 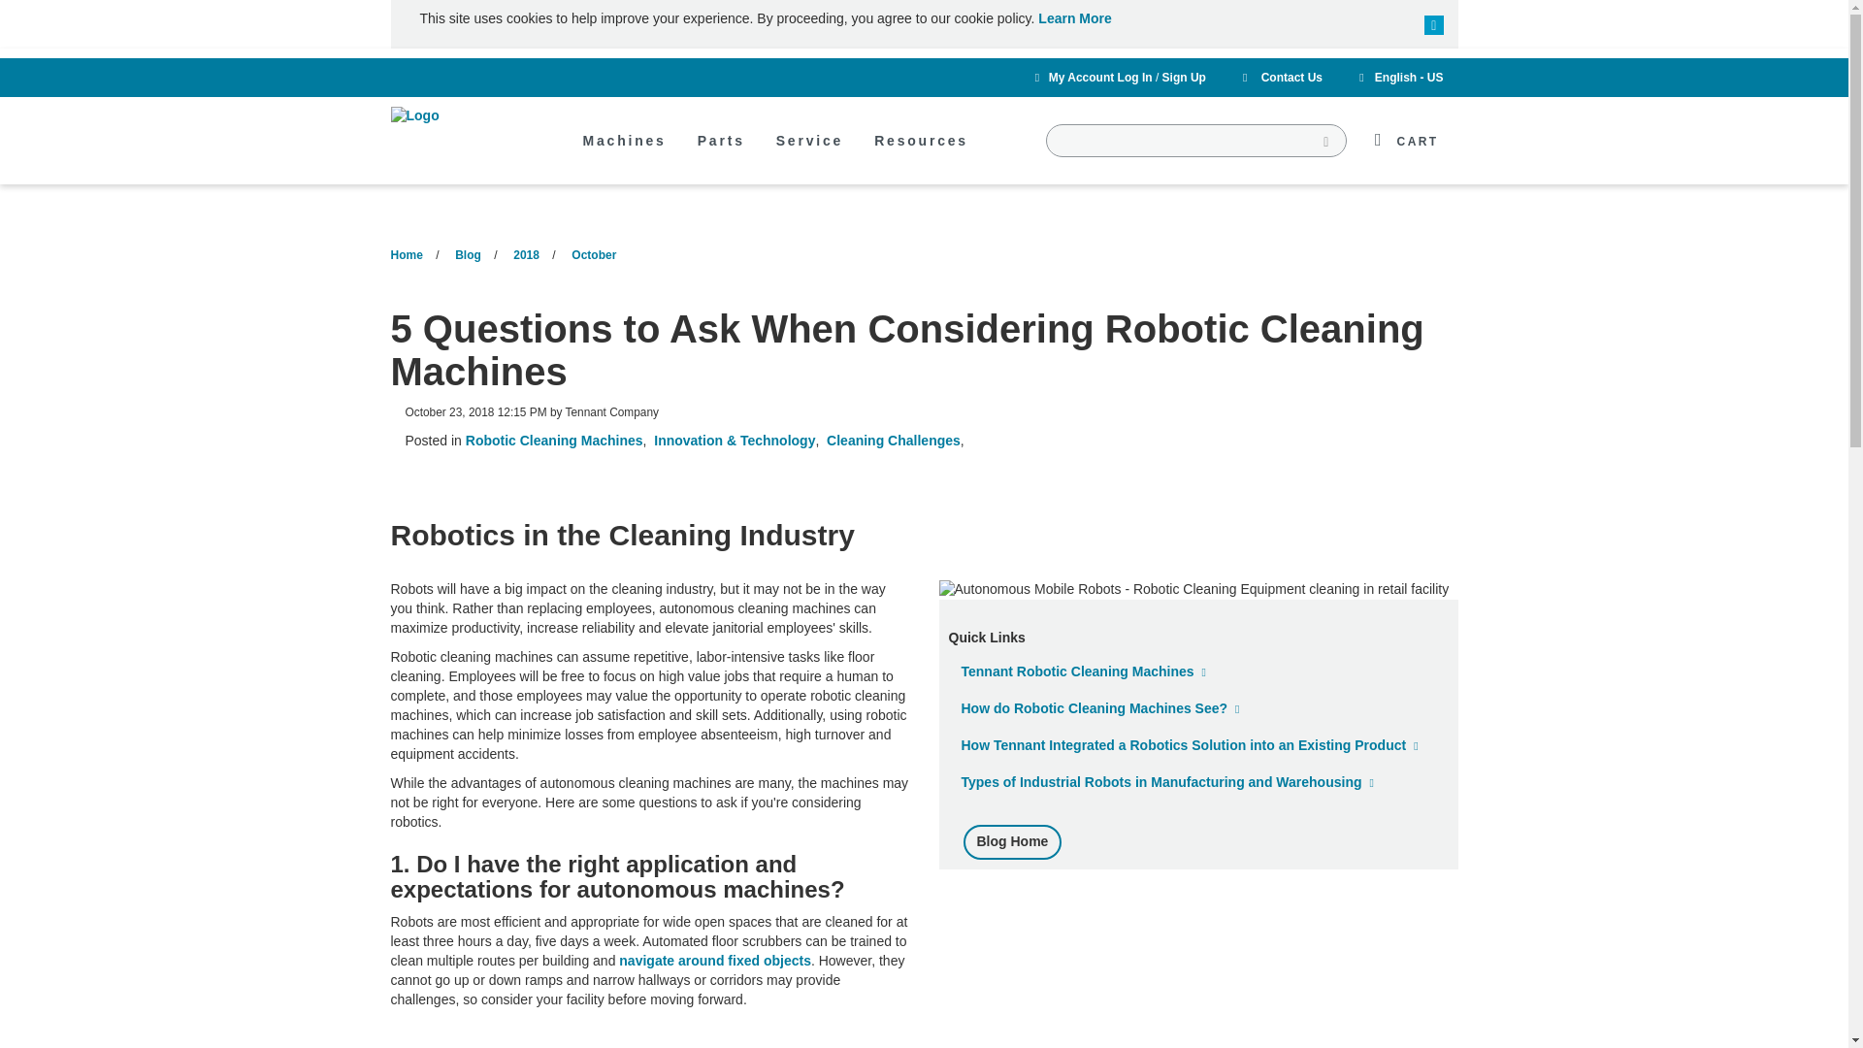 I want to click on My Account Log In, so click(x=1100, y=78).